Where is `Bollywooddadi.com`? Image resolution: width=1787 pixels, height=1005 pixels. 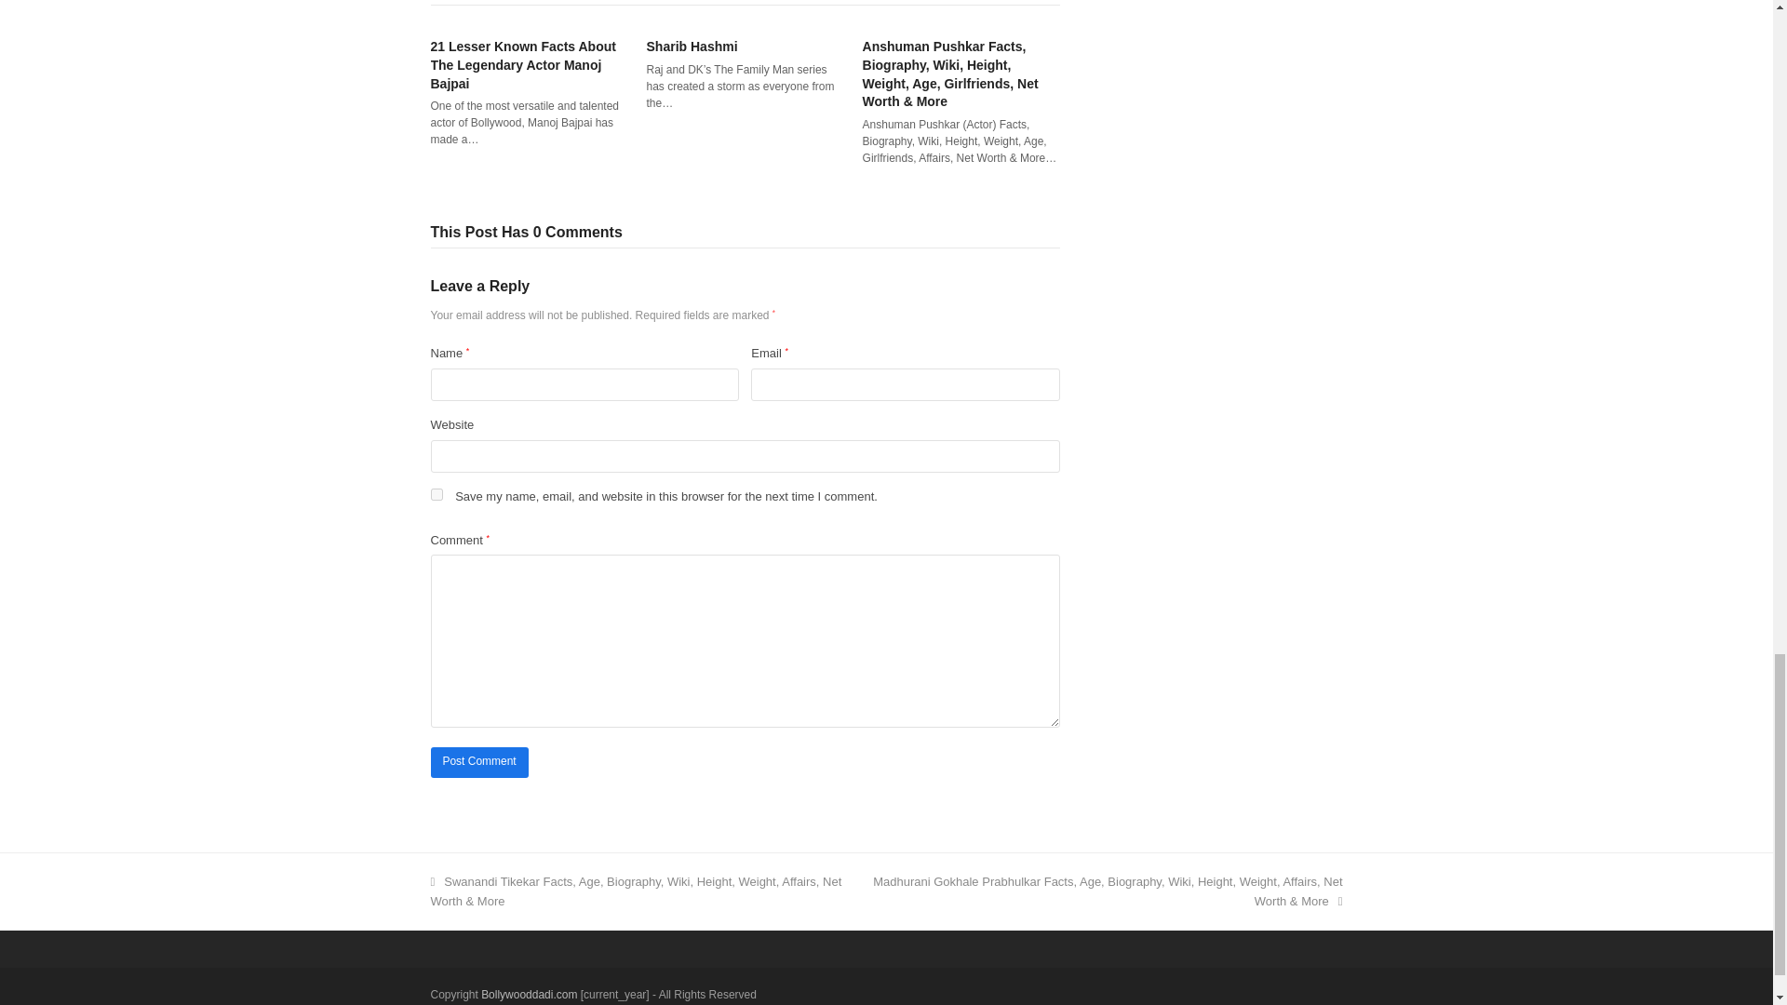
Bollywooddadi.com is located at coordinates (529, 994).